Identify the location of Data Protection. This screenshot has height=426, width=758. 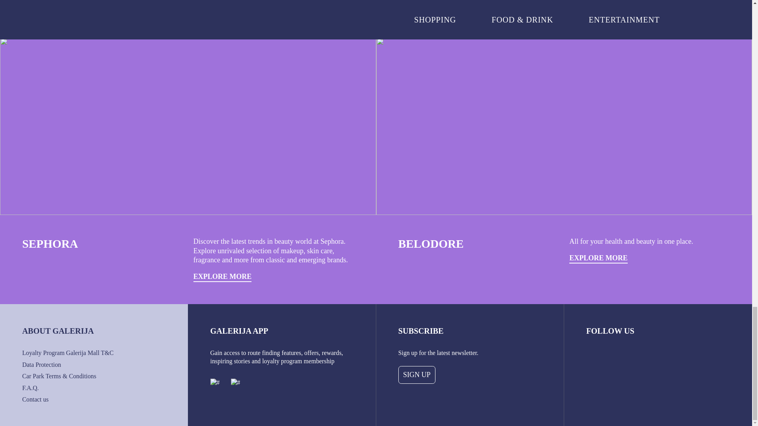
(41, 364).